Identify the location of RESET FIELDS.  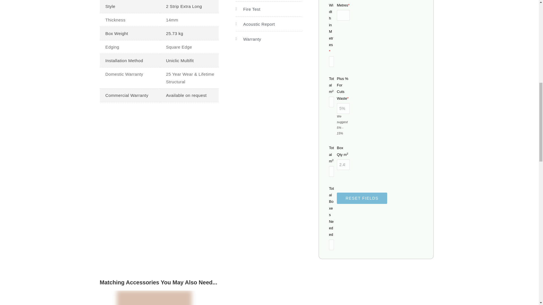
(362, 198).